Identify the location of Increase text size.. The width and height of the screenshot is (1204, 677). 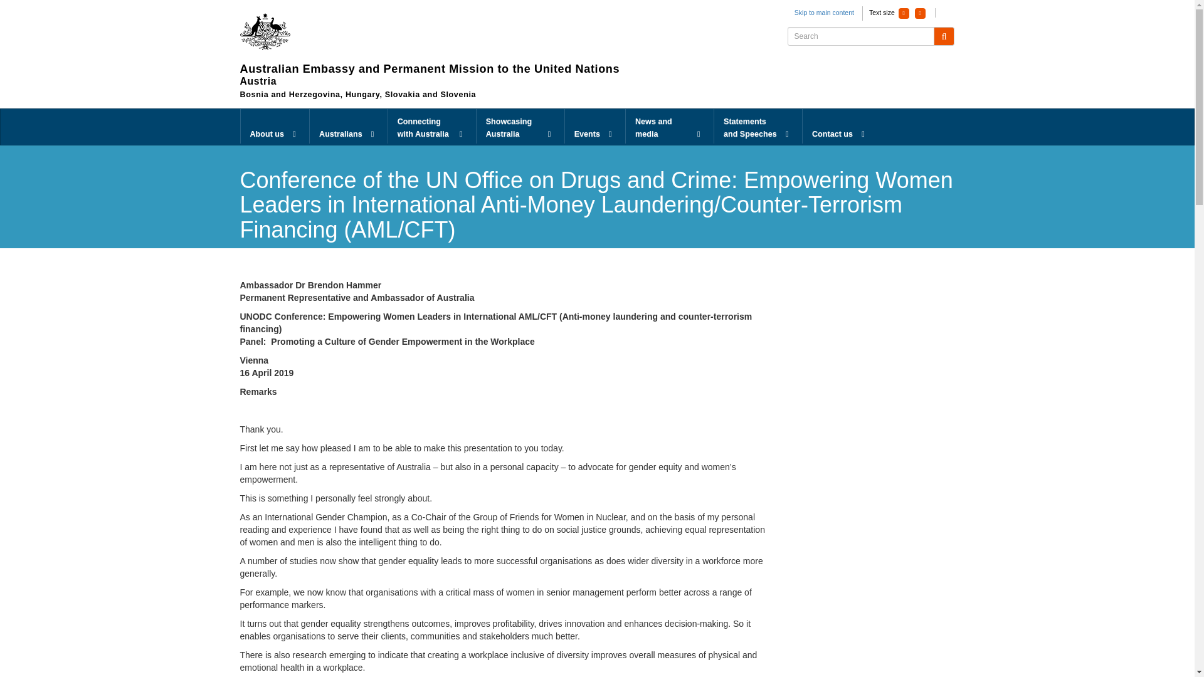
(921, 13).